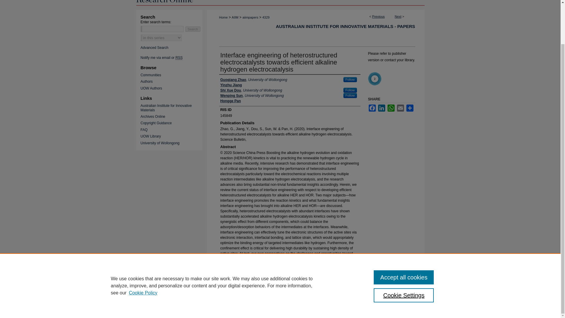 Image resolution: width=565 pixels, height=318 pixels. What do you see at coordinates (231, 85) in the screenshot?
I see `Yinzhu Jiang` at bounding box center [231, 85].